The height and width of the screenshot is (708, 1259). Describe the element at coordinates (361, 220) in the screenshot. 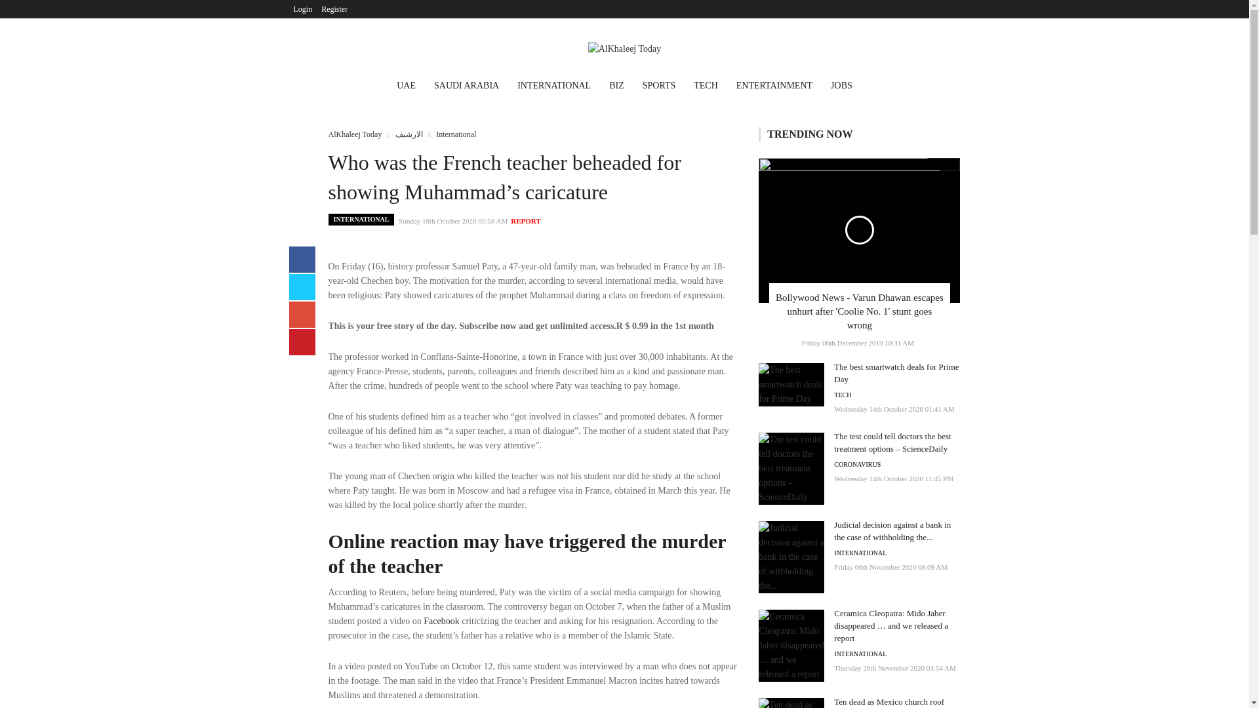

I see `INTERNATIONAL` at that location.